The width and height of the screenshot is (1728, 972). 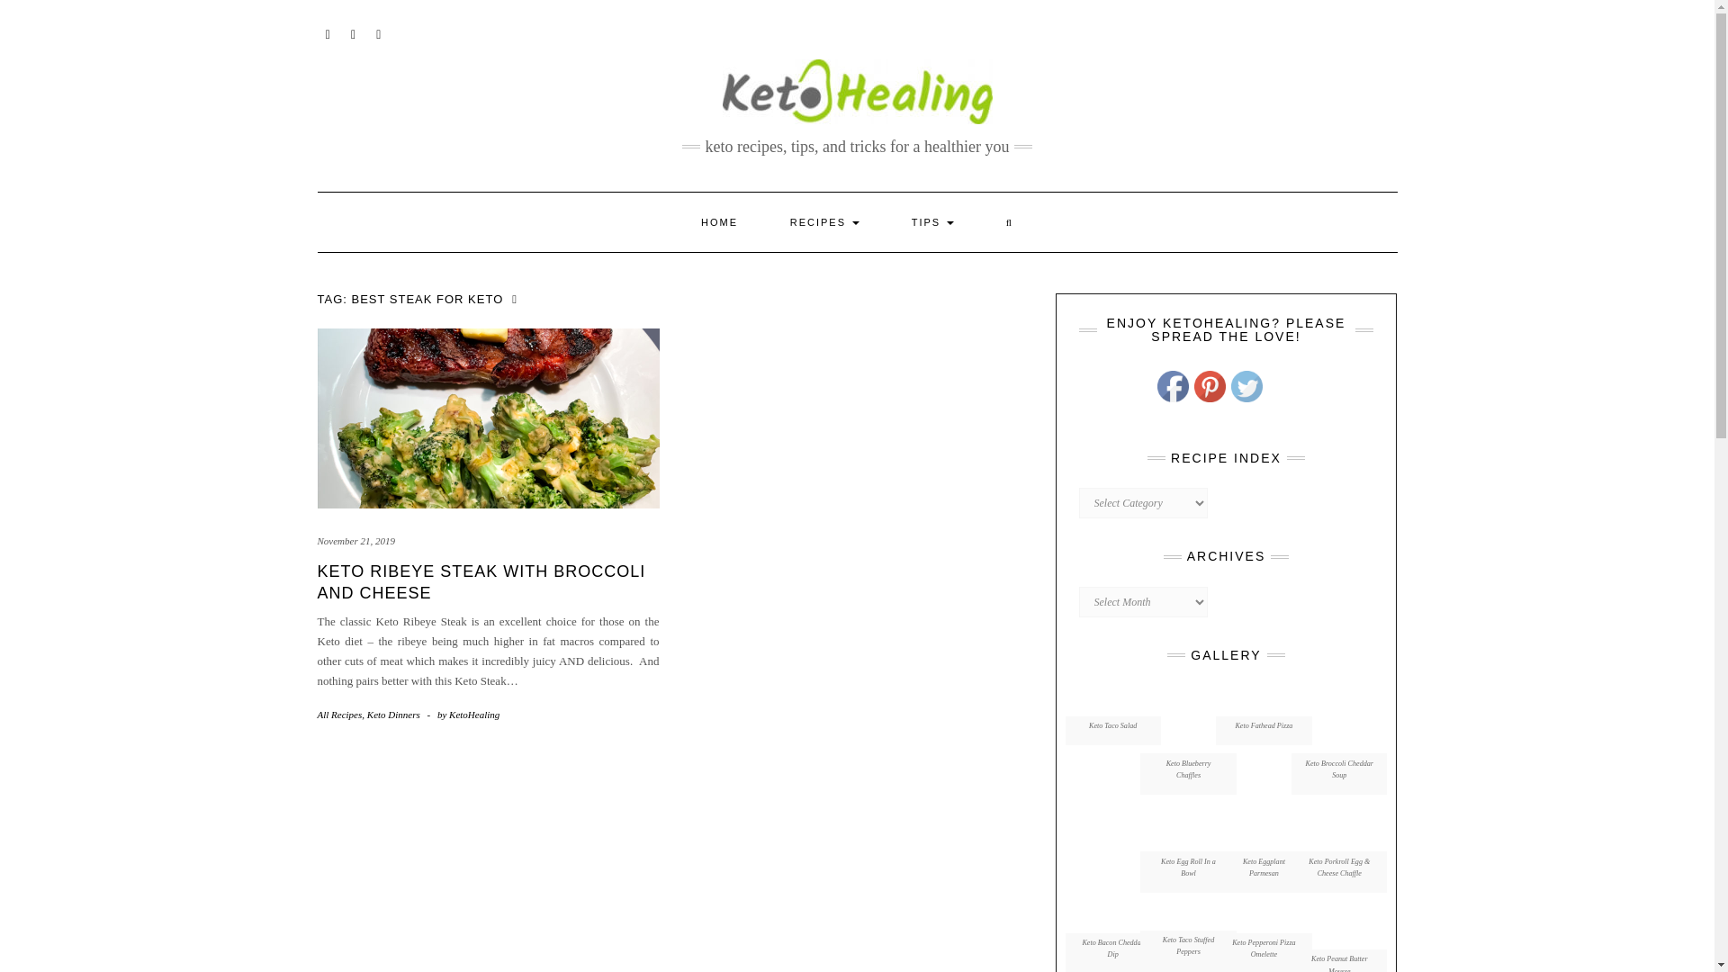 What do you see at coordinates (481, 581) in the screenshot?
I see `Keto Ribeye Steak with Broccoli and Cheese` at bounding box center [481, 581].